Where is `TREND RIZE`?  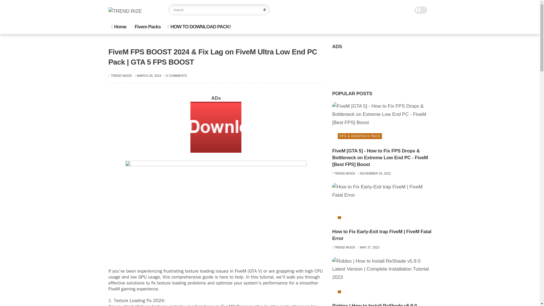
TREND RIZE is located at coordinates (125, 11).